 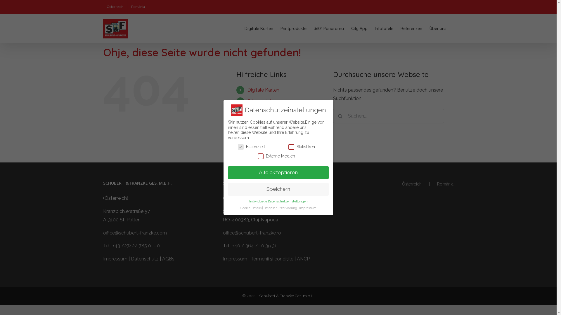 What do you see at coordinates (278, 189) in the screenshot?
I see `Speichern` at bounding box center [278, 189].